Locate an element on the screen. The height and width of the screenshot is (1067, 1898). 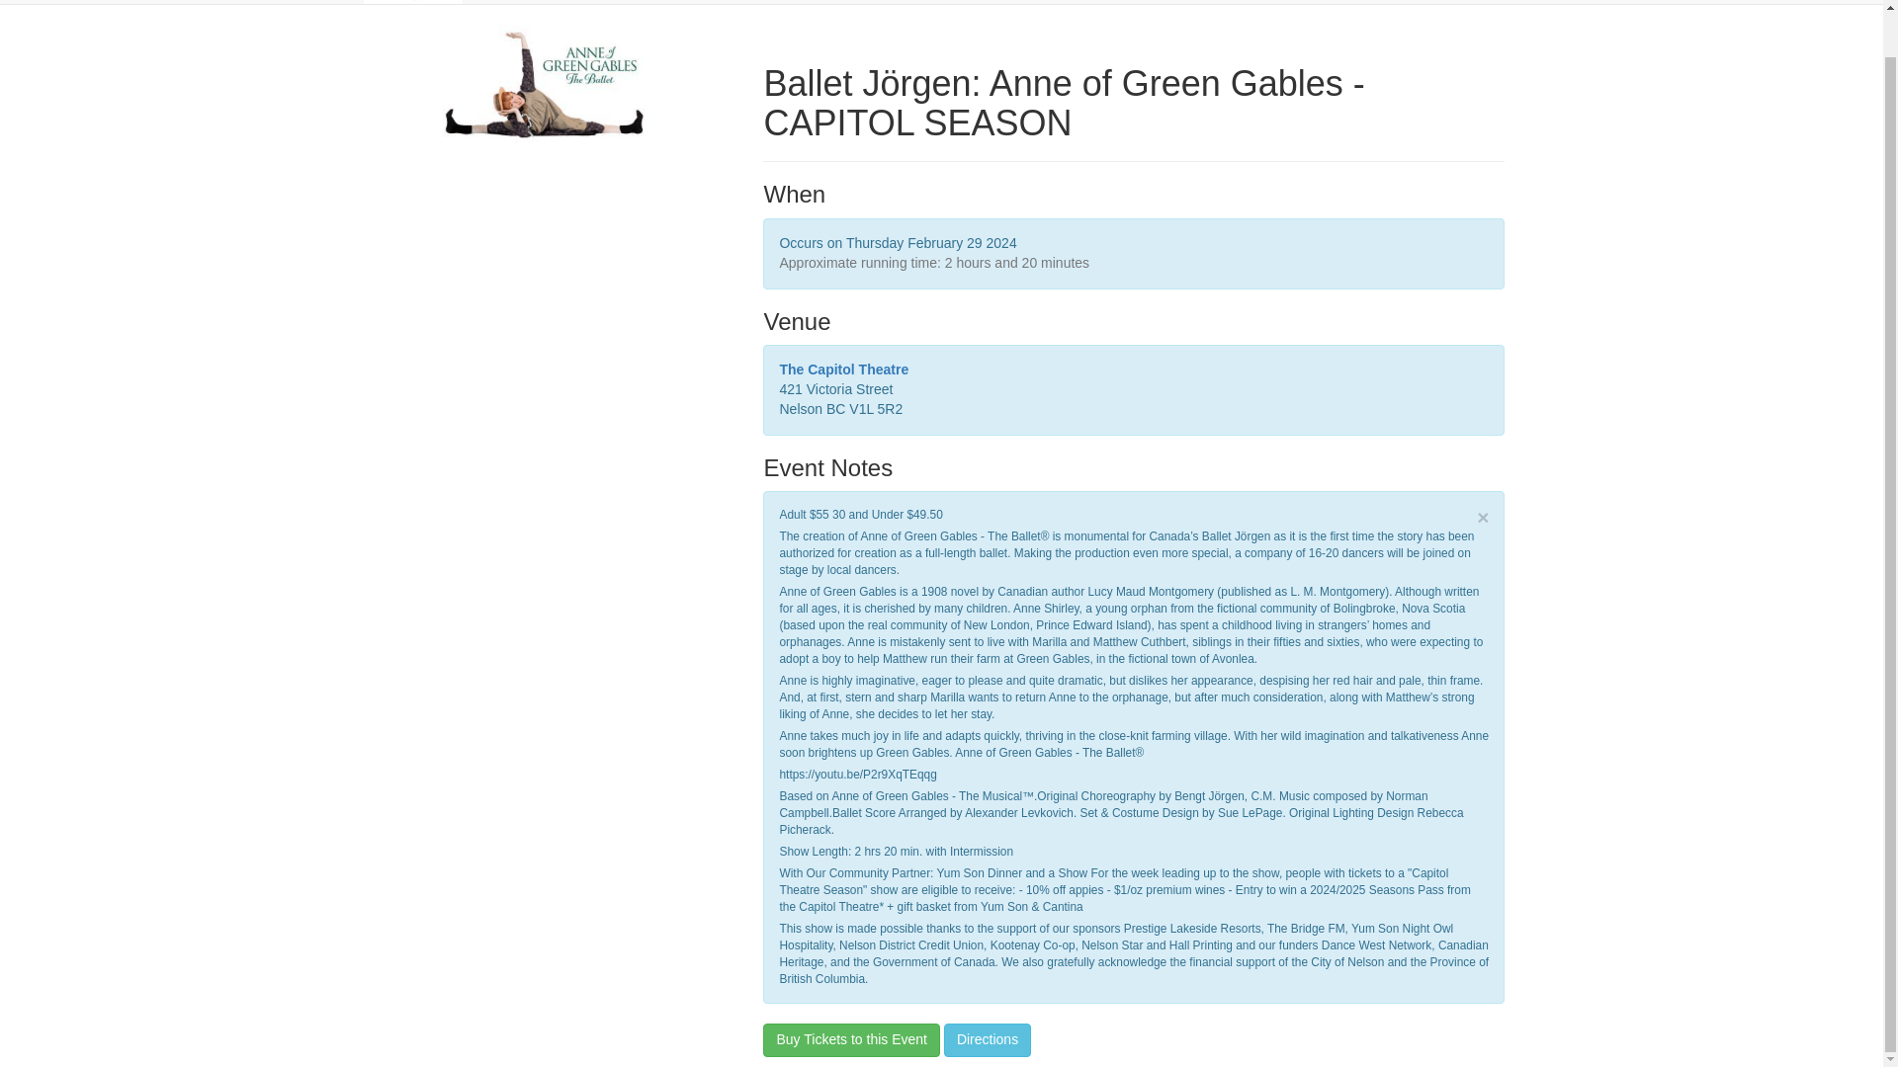
The Capitol Theatre is located at coordinates (843, 369).